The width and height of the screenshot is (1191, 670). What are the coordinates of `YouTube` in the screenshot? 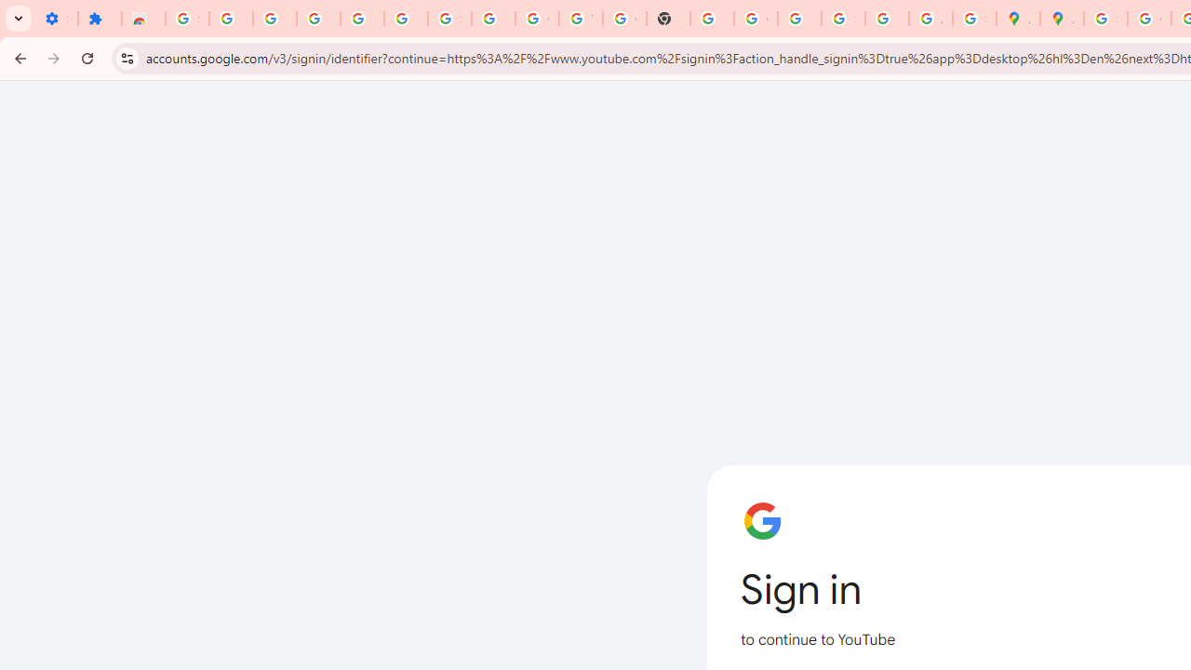 It's located at (581, 19).